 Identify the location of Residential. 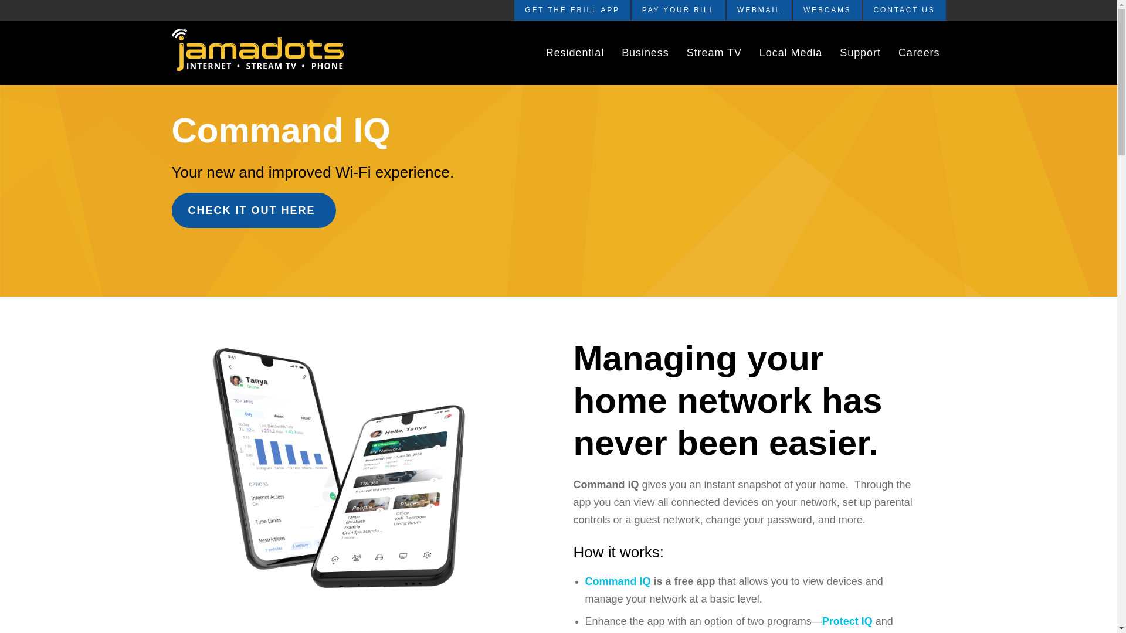
(575, 53).